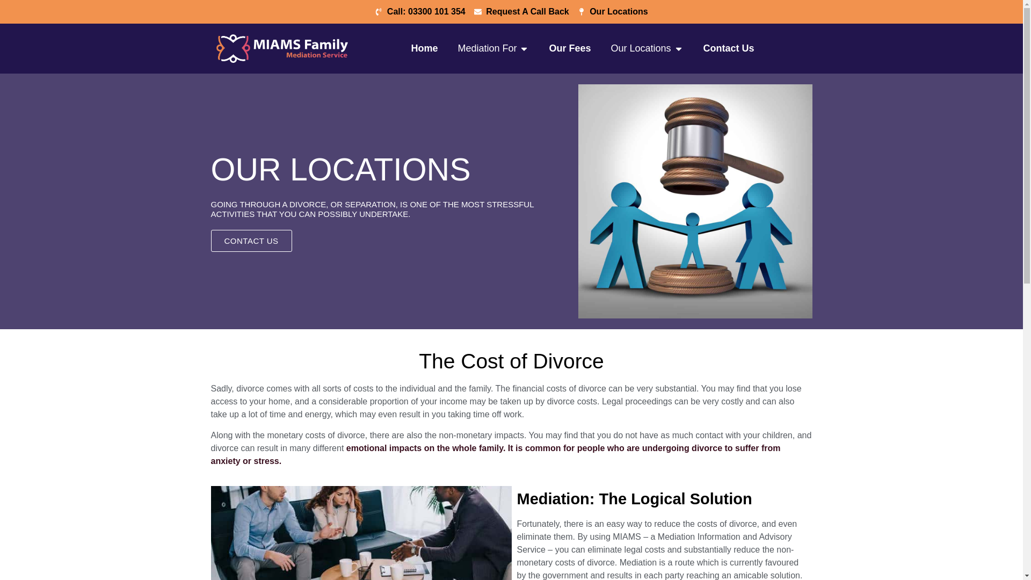 The height and width of the screenshot is (580, 1031). I want to click on Contact Us, so click(729, 48).